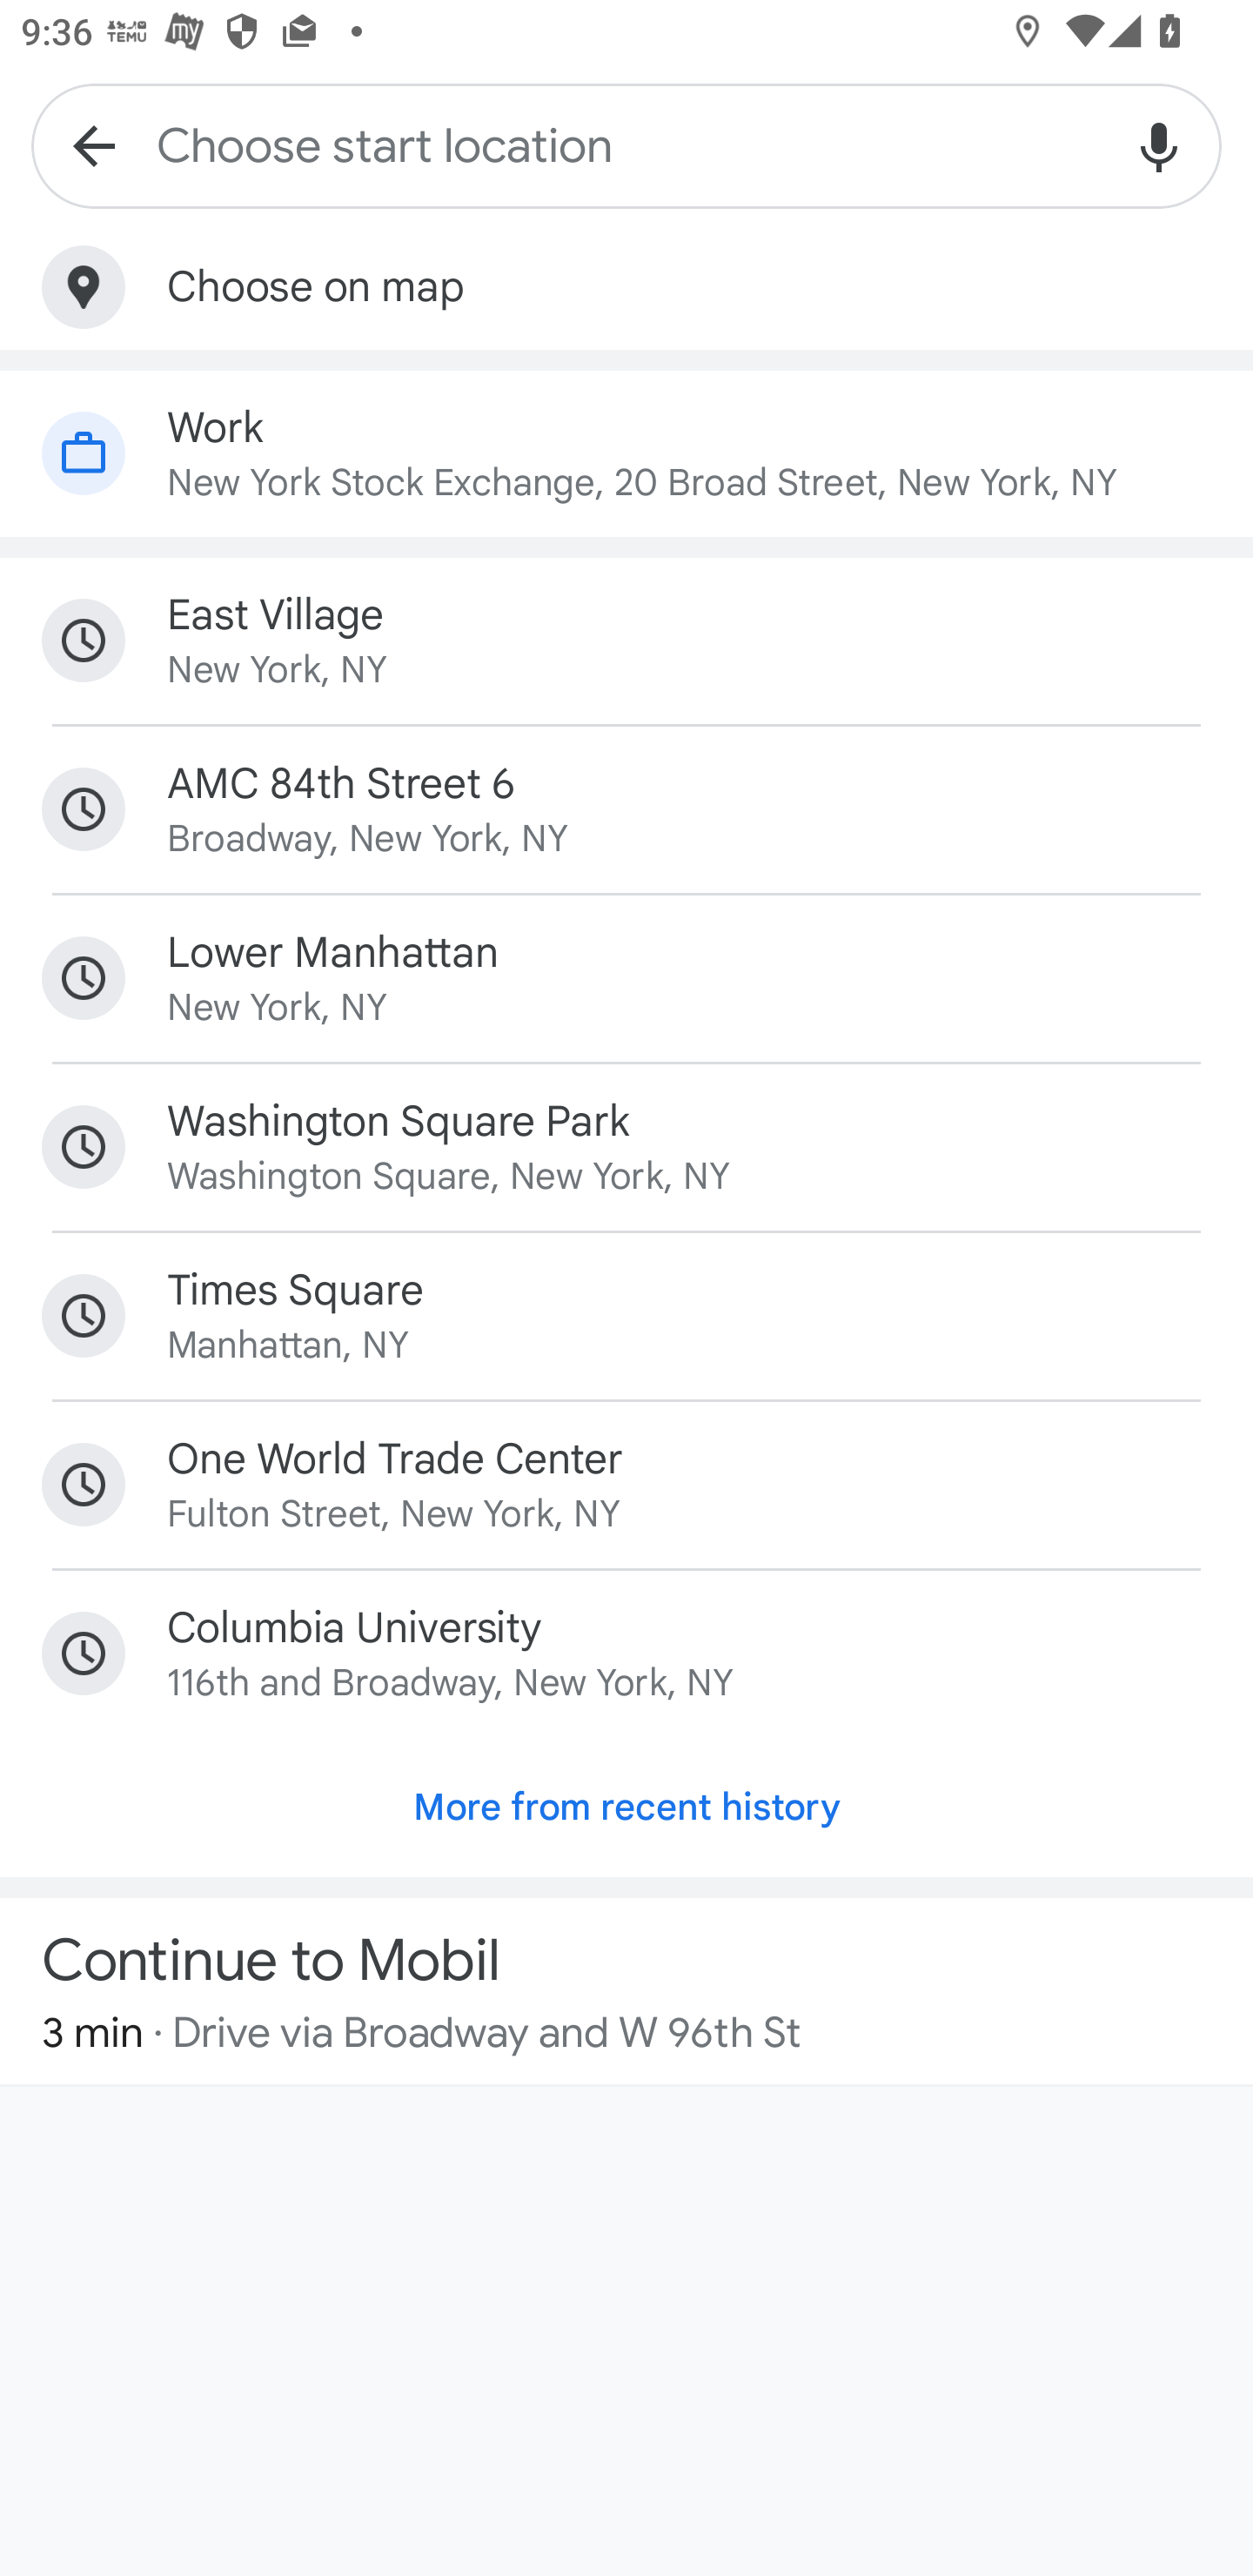 The width and height of the screenshot is (1253, 2576). What do you see at coordinates (626, 1316) in the screenshot?
I see `Times Square Manhattan, NY` at bounding box center [626, 1316].